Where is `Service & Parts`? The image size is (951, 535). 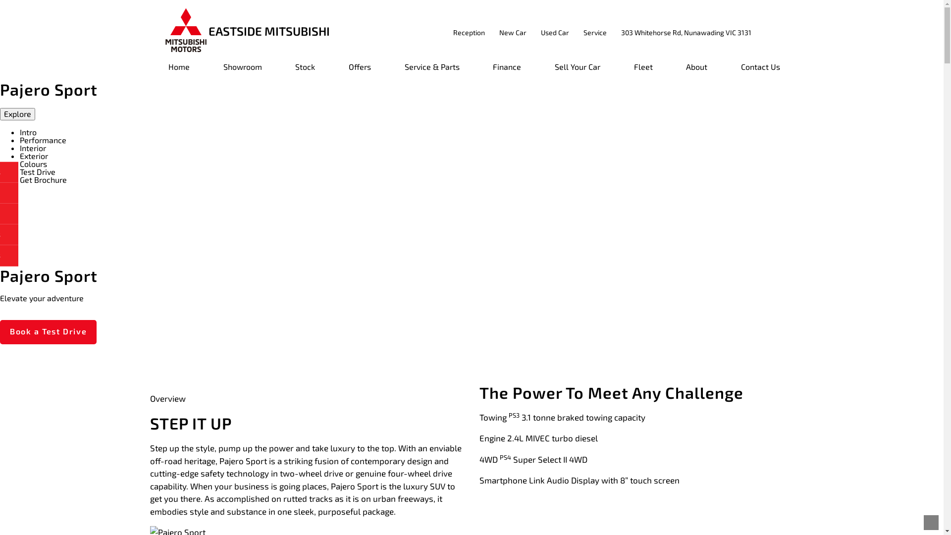
Service & Parts is located at coordinates (432, 70).